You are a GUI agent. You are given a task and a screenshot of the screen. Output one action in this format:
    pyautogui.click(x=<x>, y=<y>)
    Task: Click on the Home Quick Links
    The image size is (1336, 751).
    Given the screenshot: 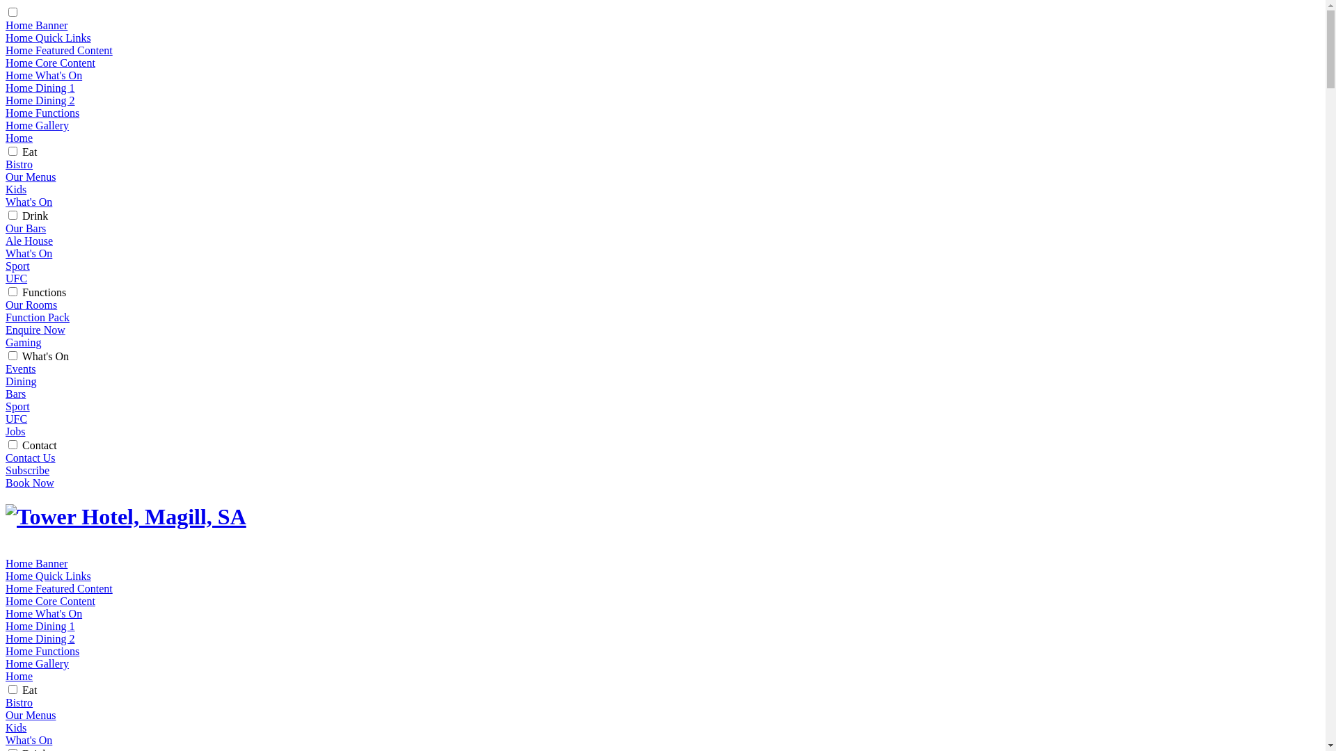 What is the action you would take?
    pyautogui.click(x=49, y=576)
    